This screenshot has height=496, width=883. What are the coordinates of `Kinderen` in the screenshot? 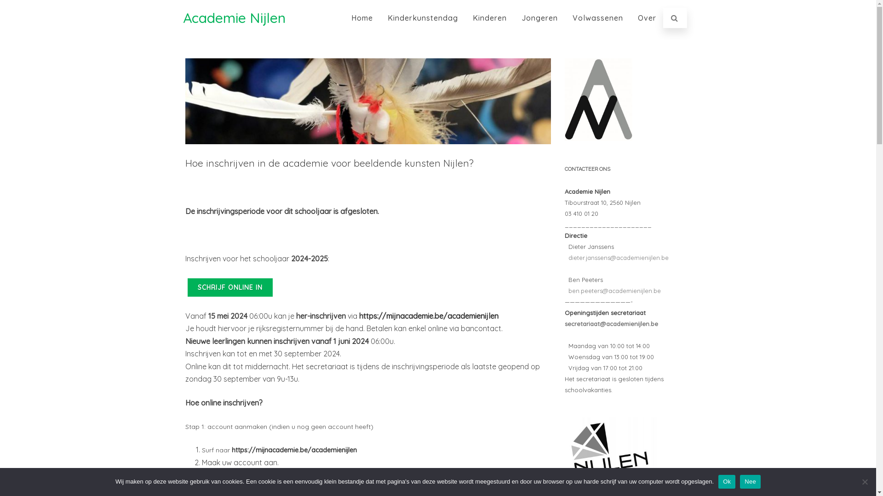 It's located at (489, 18).